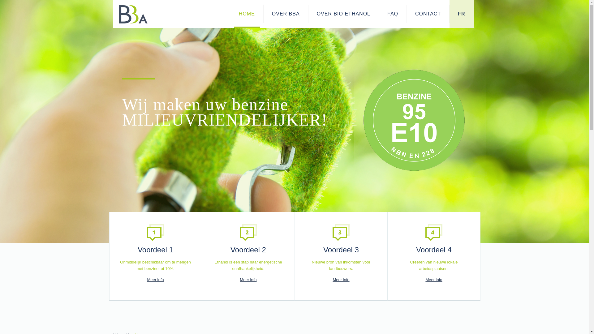 The image size is (594, 334). Describe the element at coordinates (434, 280) in the screenshot. I see `Meer info` at that location.